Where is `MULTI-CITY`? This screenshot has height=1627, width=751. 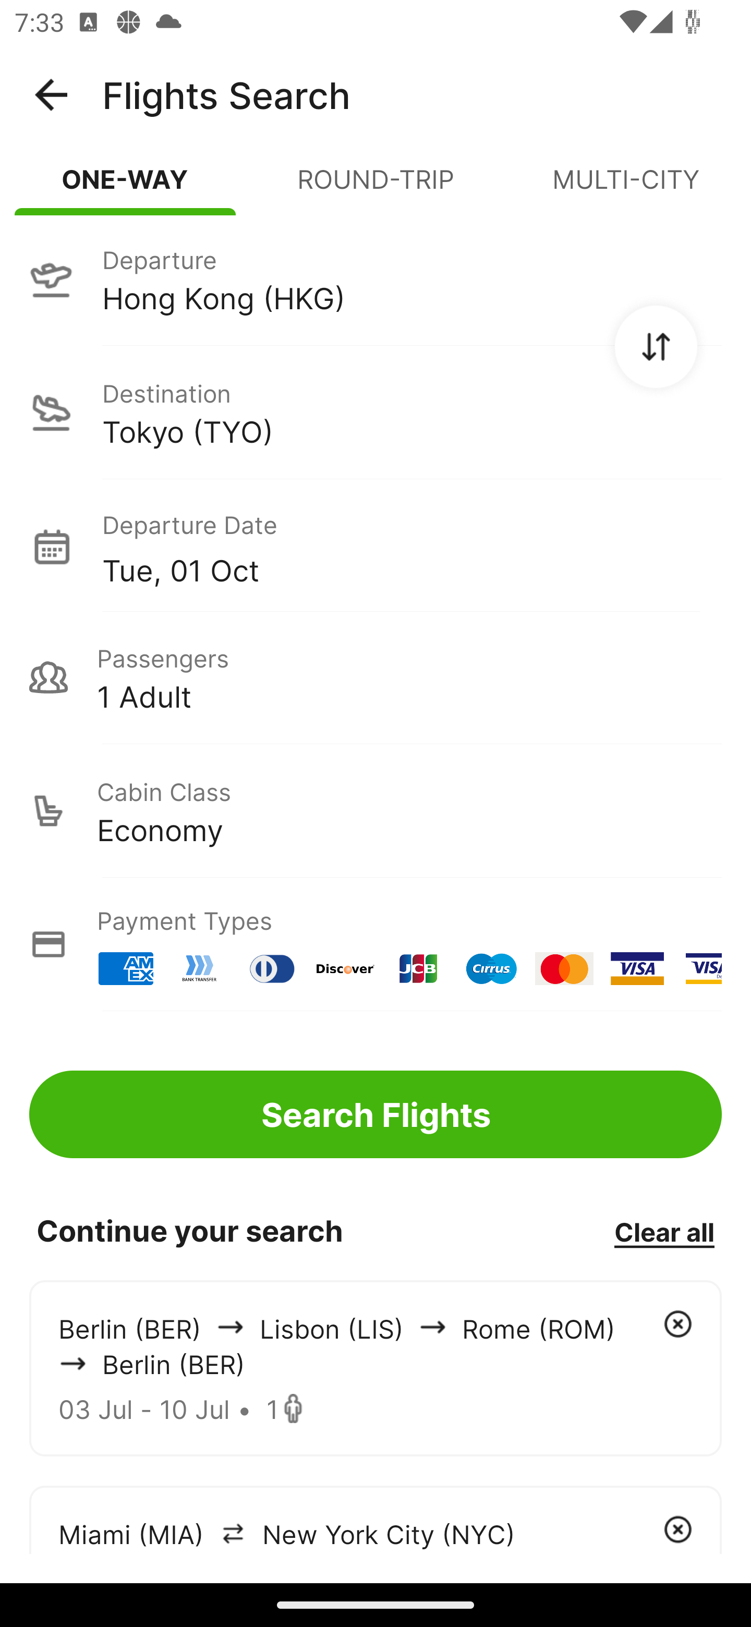 MULTI-CITY is located at coordinates (626, 188).